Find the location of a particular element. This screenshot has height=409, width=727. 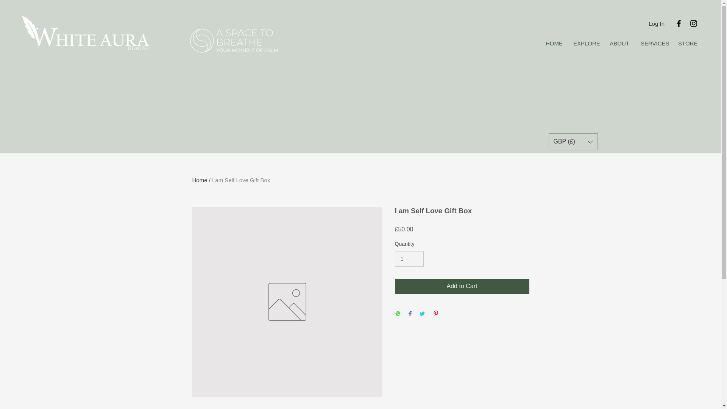

Home is located at coordinates (200, 180).